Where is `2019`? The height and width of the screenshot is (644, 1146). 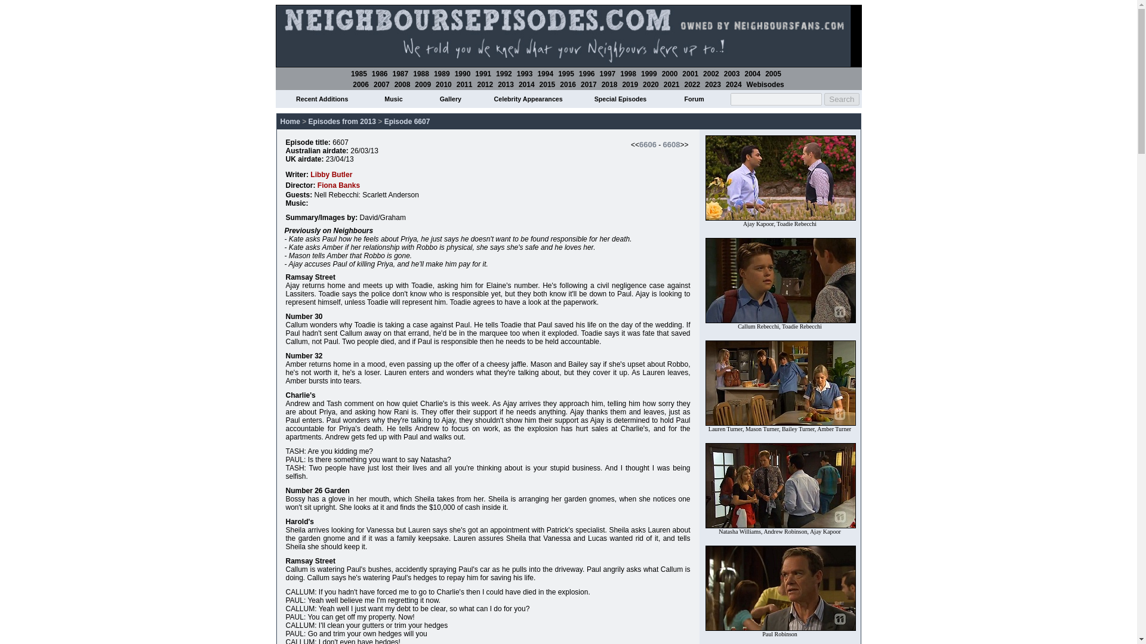
2019 is located at coordinates (630, 85).